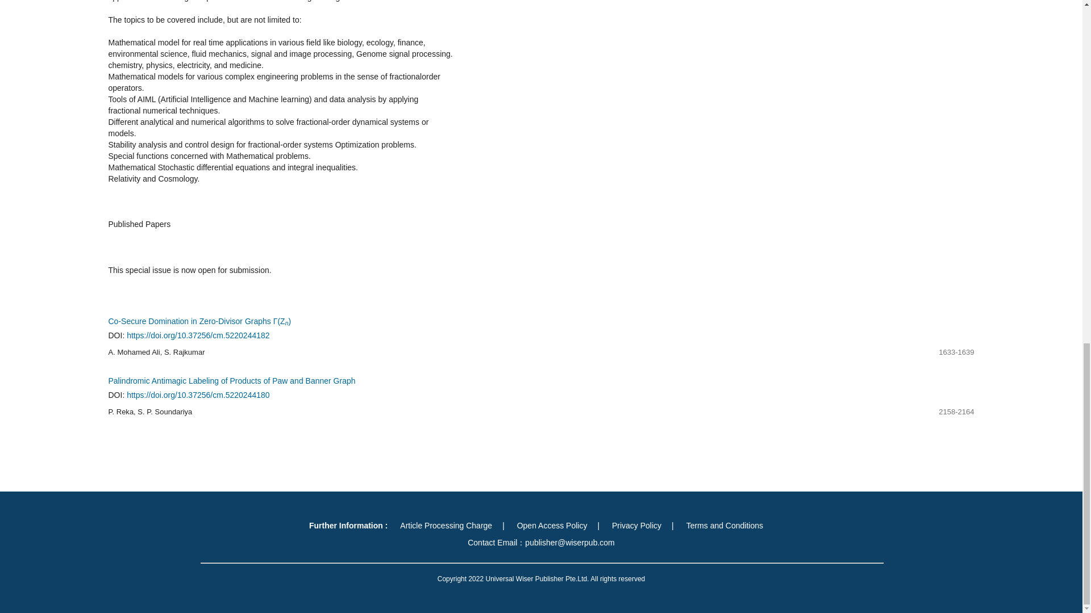 The height and width of the screenshot is (613, 1091). What do you see at coordinates (445, 526) in the screenshot?
I see `Article Processing Charge` at bounding box center [445, 526].